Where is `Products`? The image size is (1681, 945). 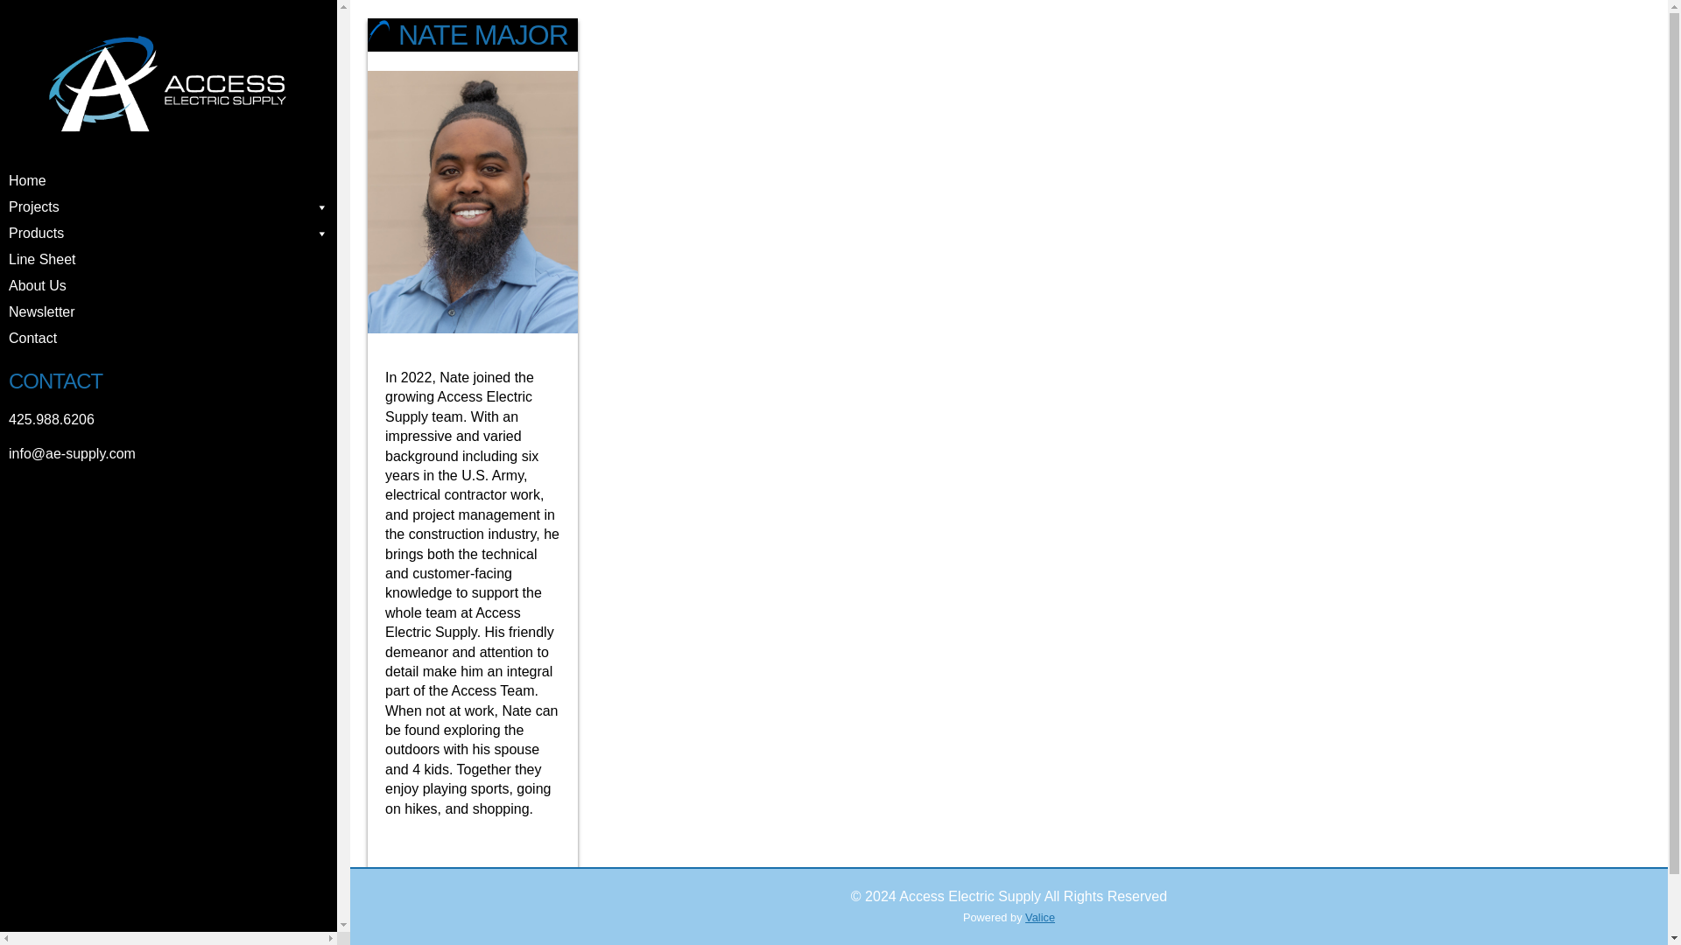
Products is located at coordinates (168, 233).